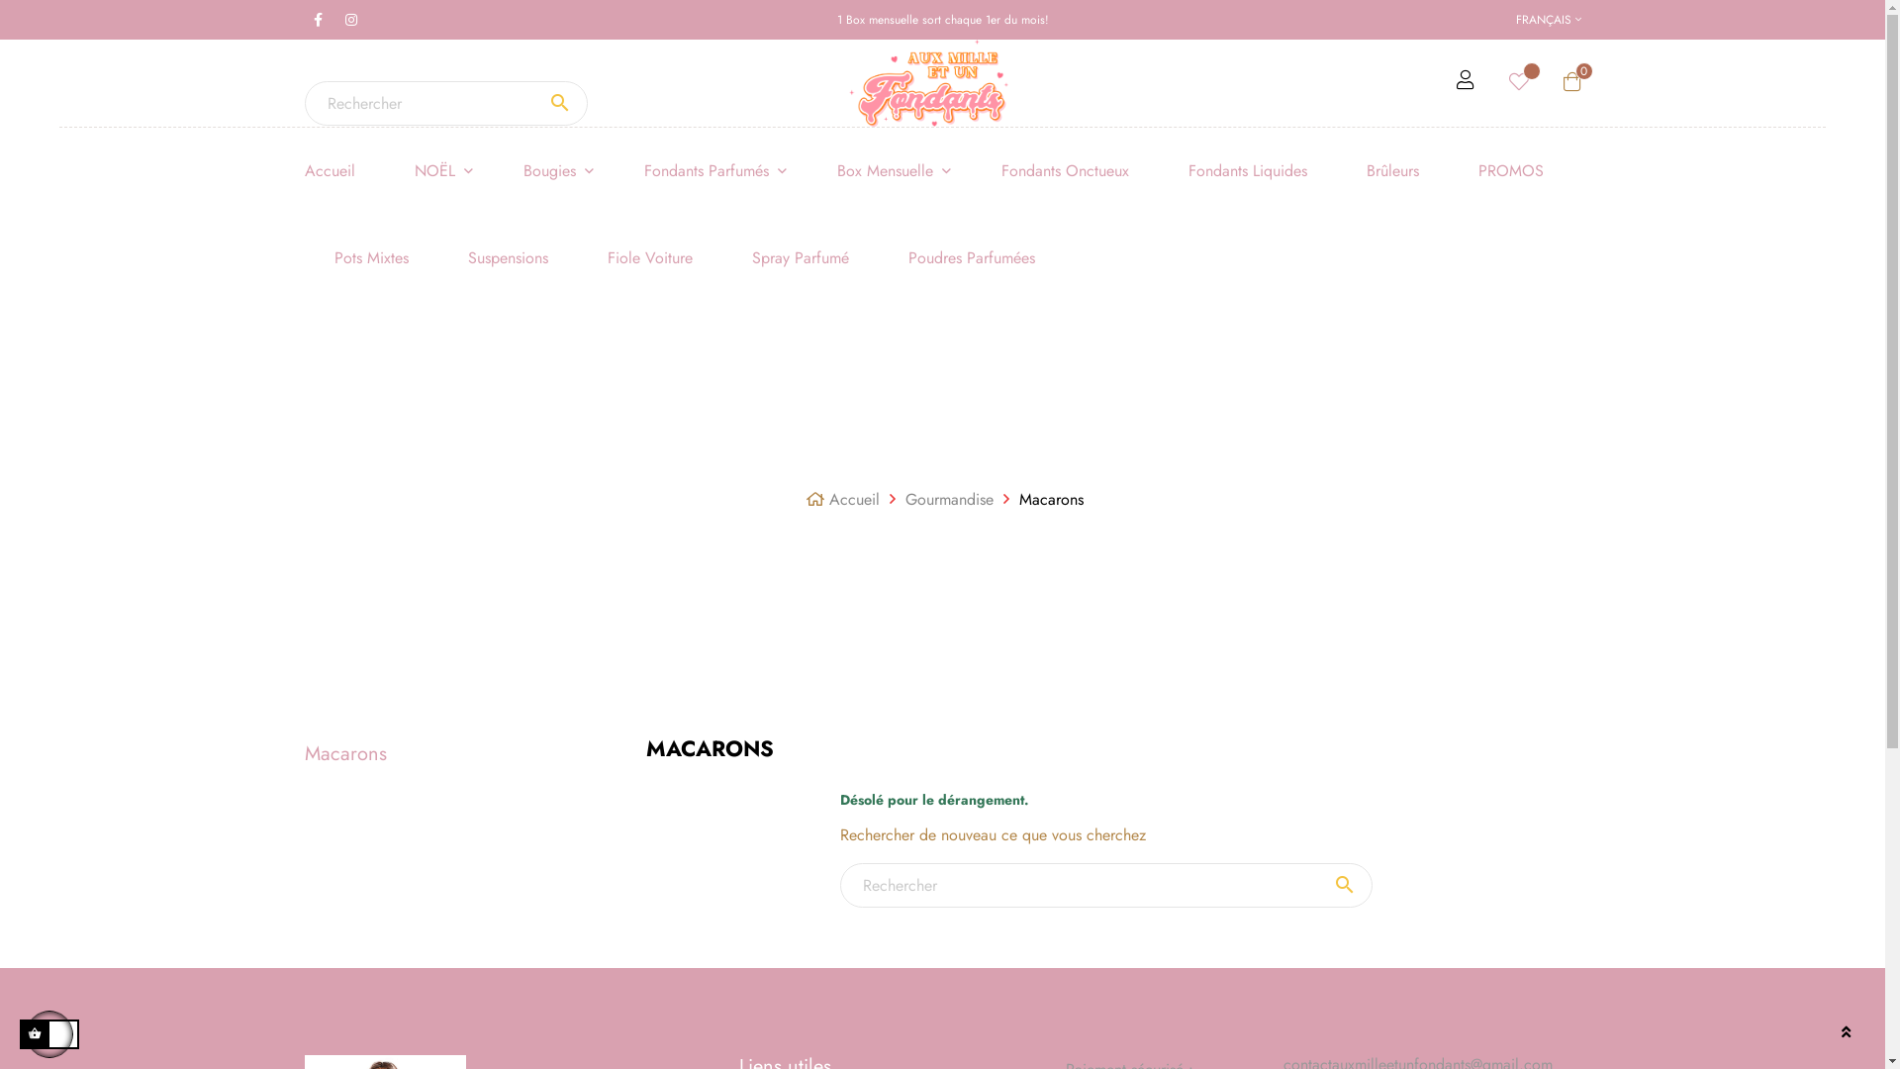 The image size is (1900, 1069). Describe the element at coordinates (1051, 499) in the screenshot. I see `Macarons` at that location.